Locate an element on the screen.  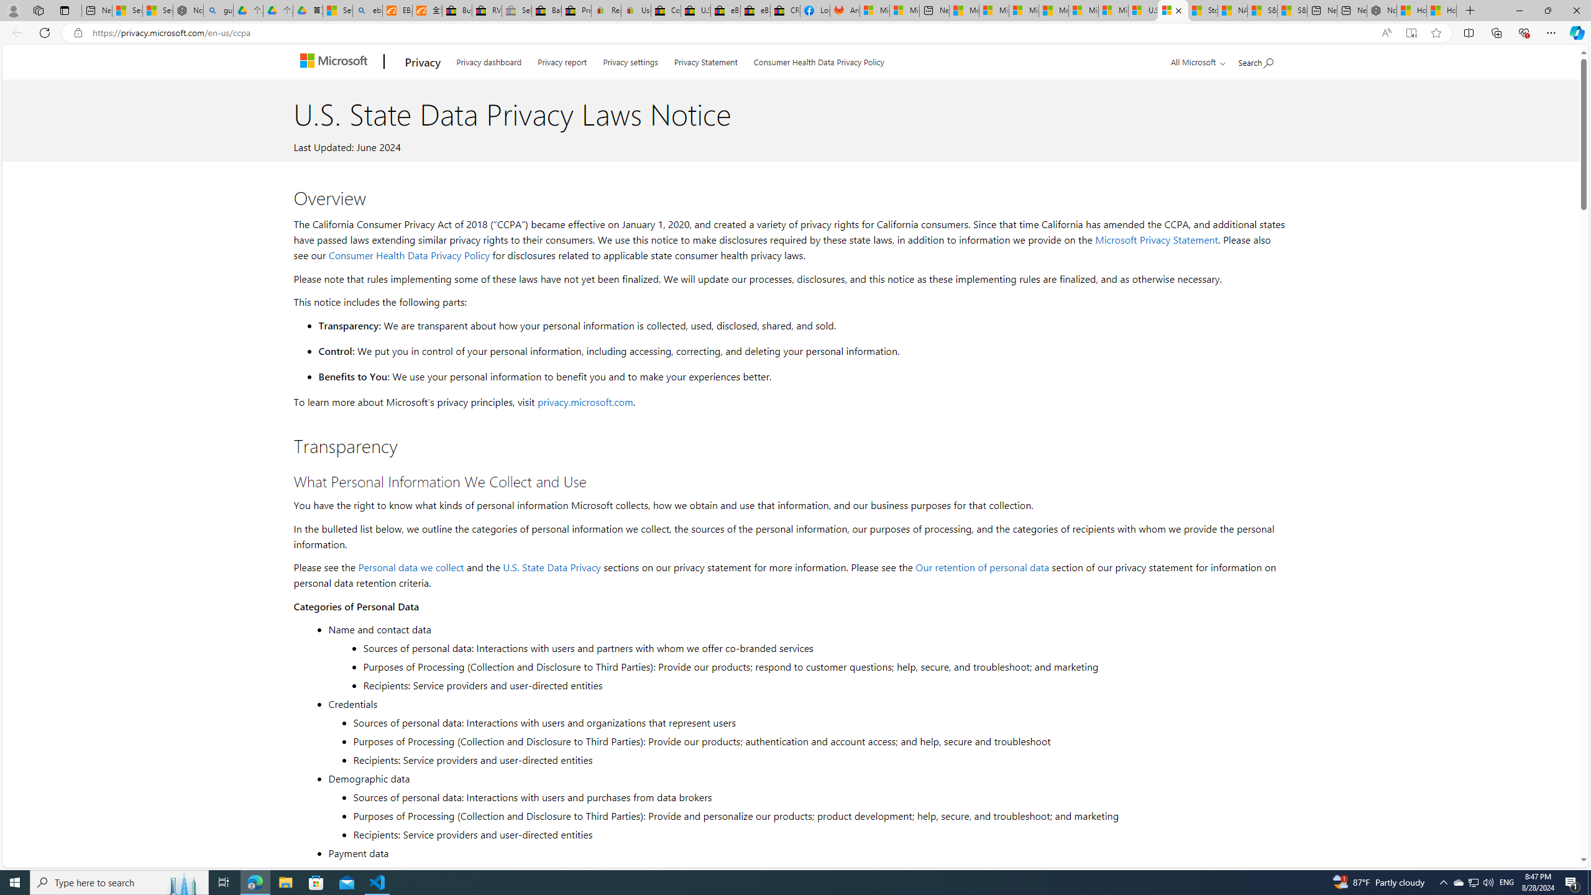
How to Use a Monitor With Your Closed Laptop is located at coordinates (1441, 11).